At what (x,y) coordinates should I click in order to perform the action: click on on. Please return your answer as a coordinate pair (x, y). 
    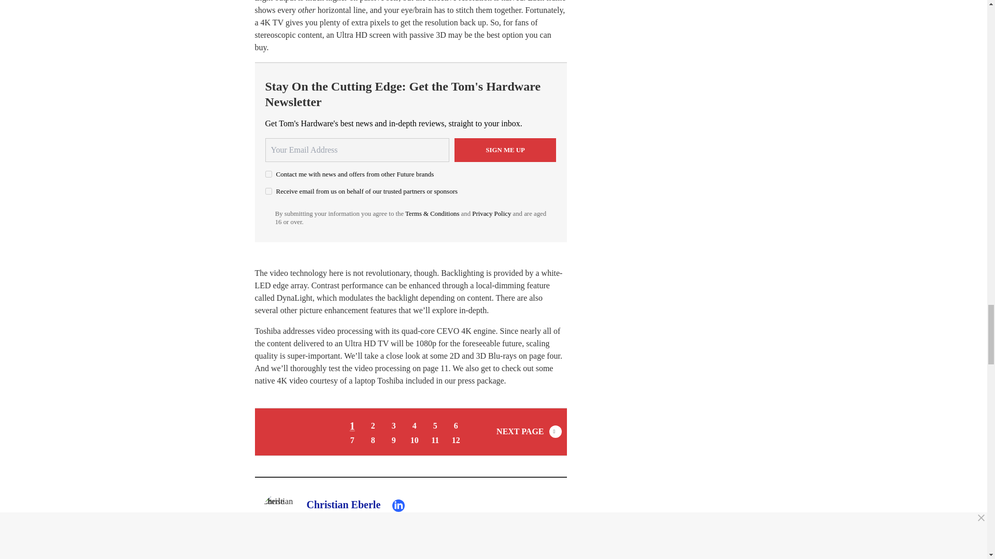
    Looking at the image, I should click on (268, 174).